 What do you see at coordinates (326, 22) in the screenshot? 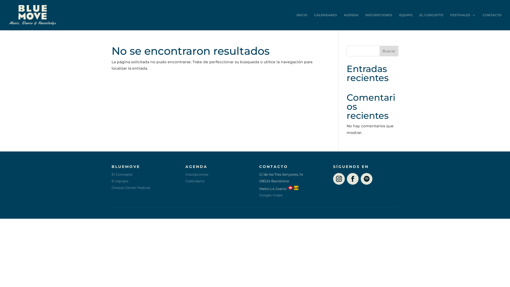
I see `CALENDARIO` at bounding box center [326, 22].